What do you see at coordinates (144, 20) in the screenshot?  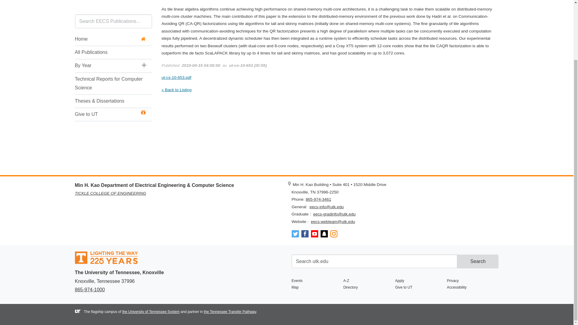 I see `Toggle Sub Menu` at bounding box center [144, 20].